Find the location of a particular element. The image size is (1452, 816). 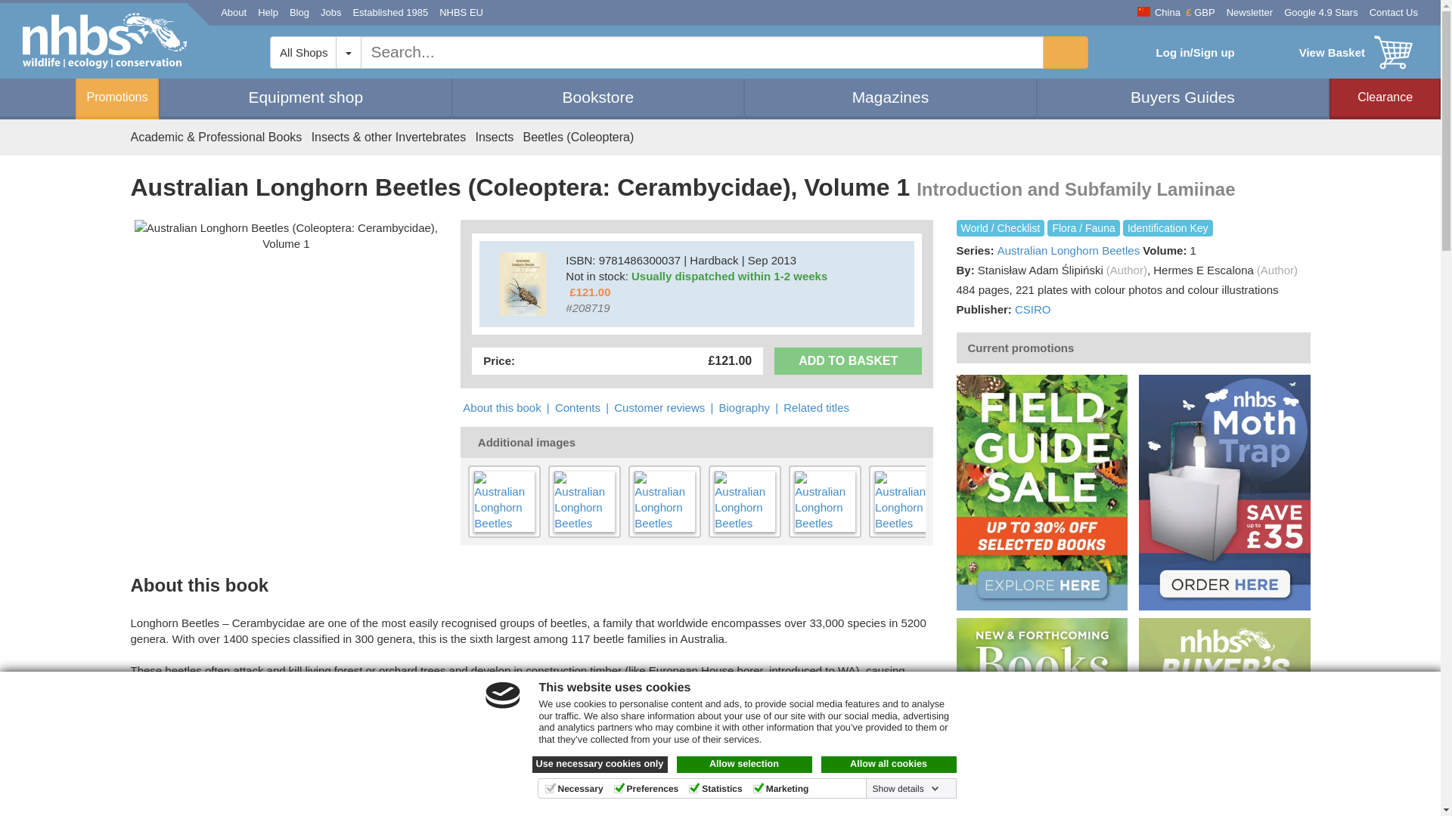

Allow all cookies is located at coordinates (889, 765).